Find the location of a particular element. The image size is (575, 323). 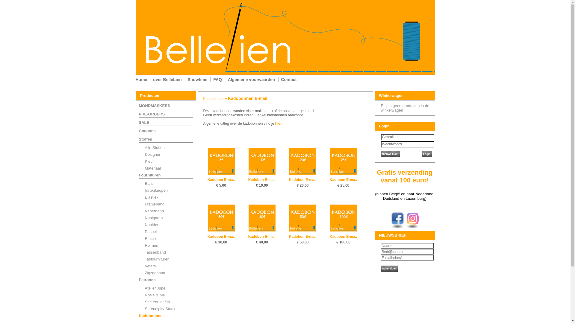

Er zijn geen producten in de winkelwagen is located at coordinates (405, 108).